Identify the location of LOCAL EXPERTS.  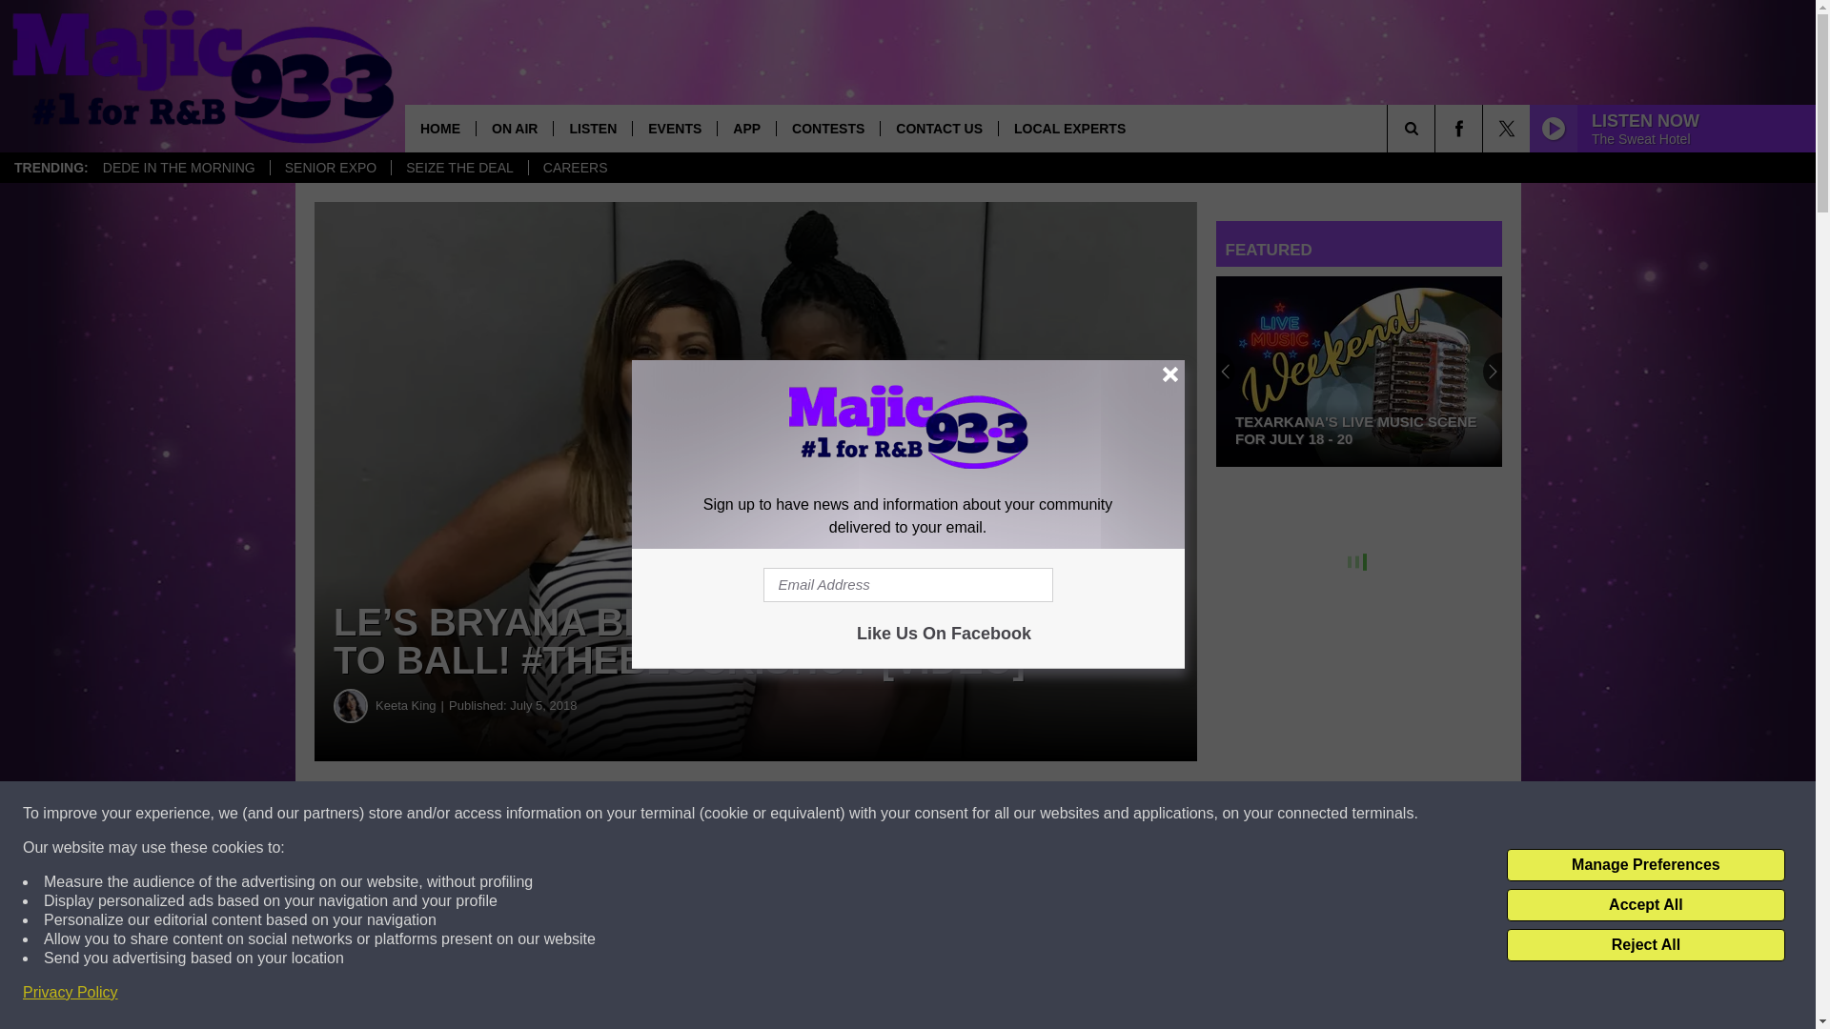
(1068, 128).